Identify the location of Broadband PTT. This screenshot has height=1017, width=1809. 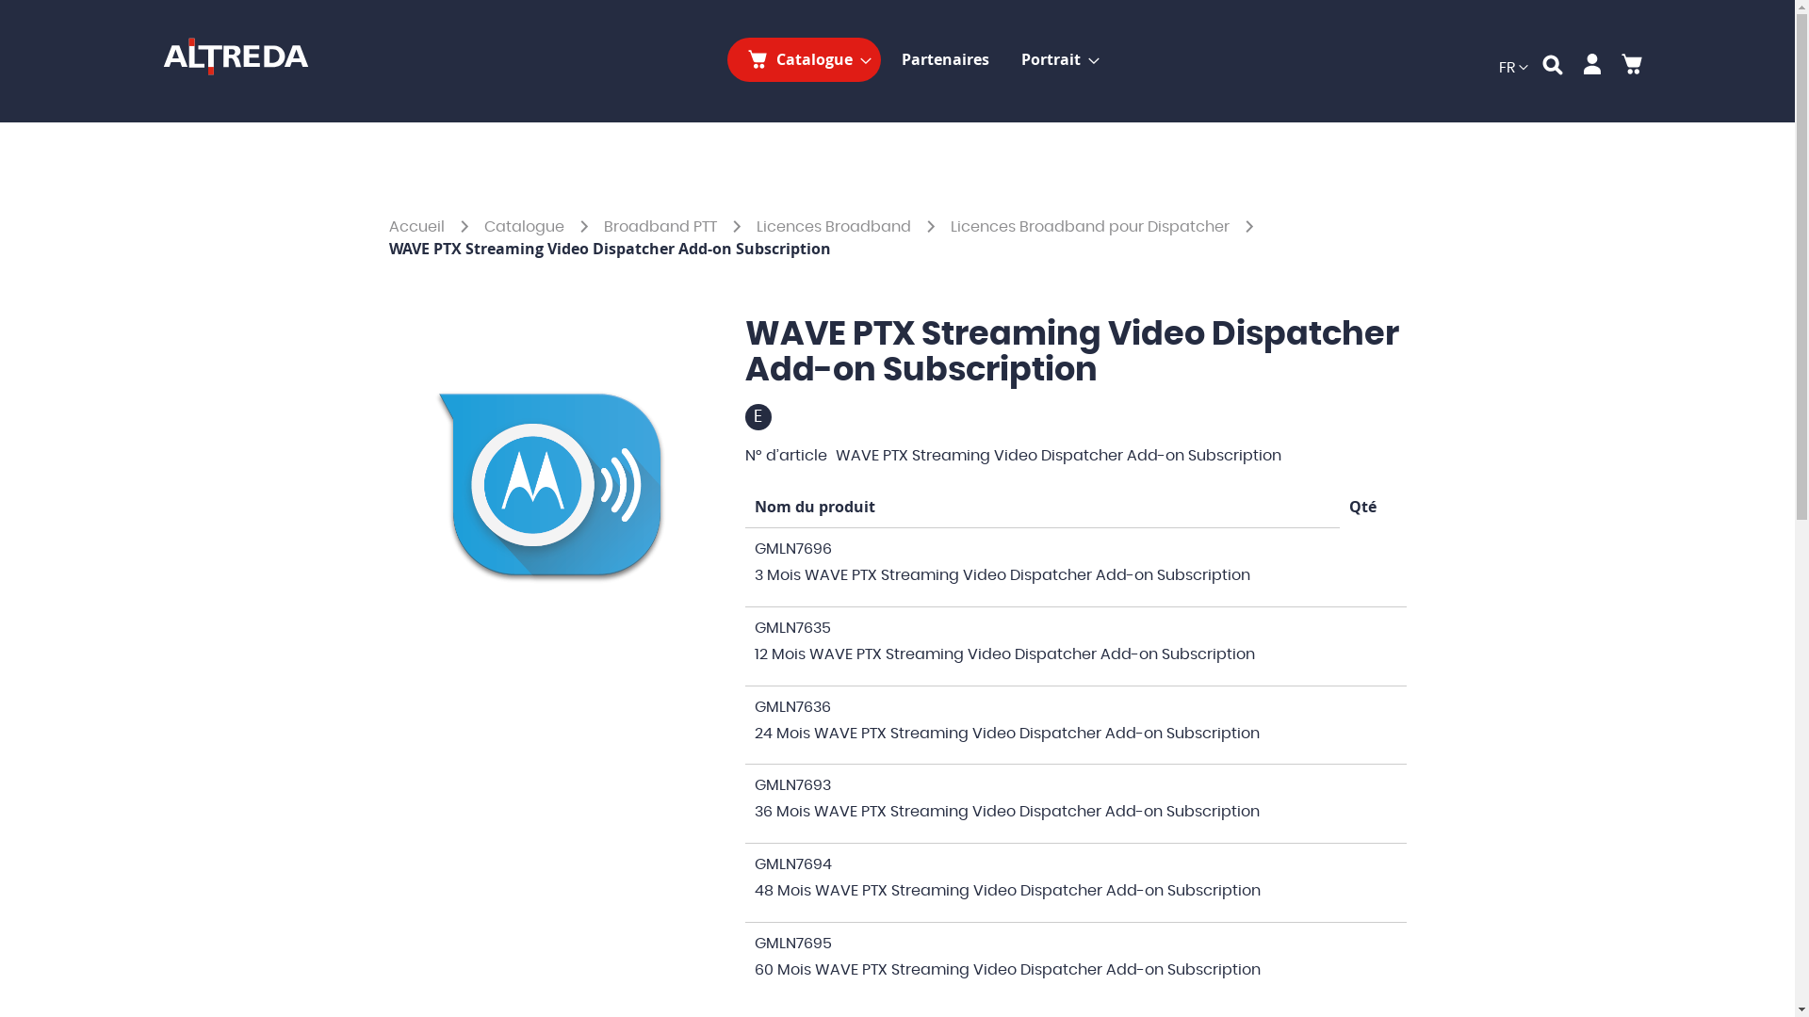
(661, 227).